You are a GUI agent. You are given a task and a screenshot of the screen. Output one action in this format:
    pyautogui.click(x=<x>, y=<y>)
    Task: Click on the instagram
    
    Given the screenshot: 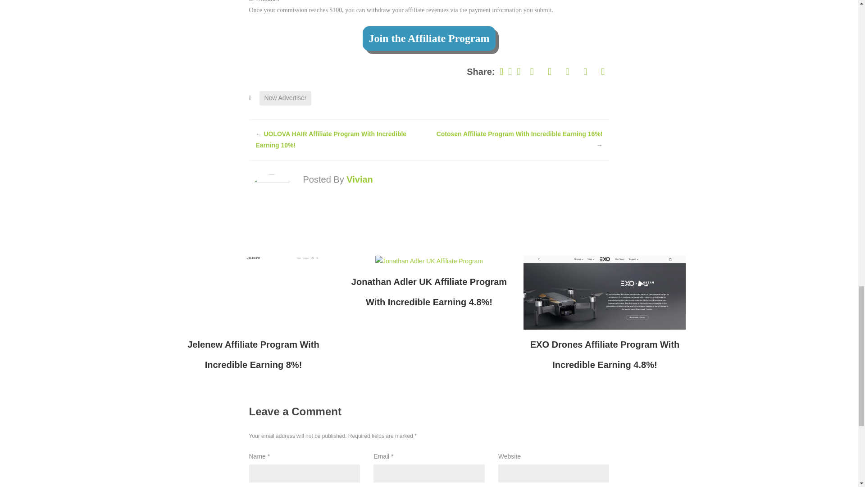 What is the action you would take?
    pyautogui.click(x=601, y=71)
    